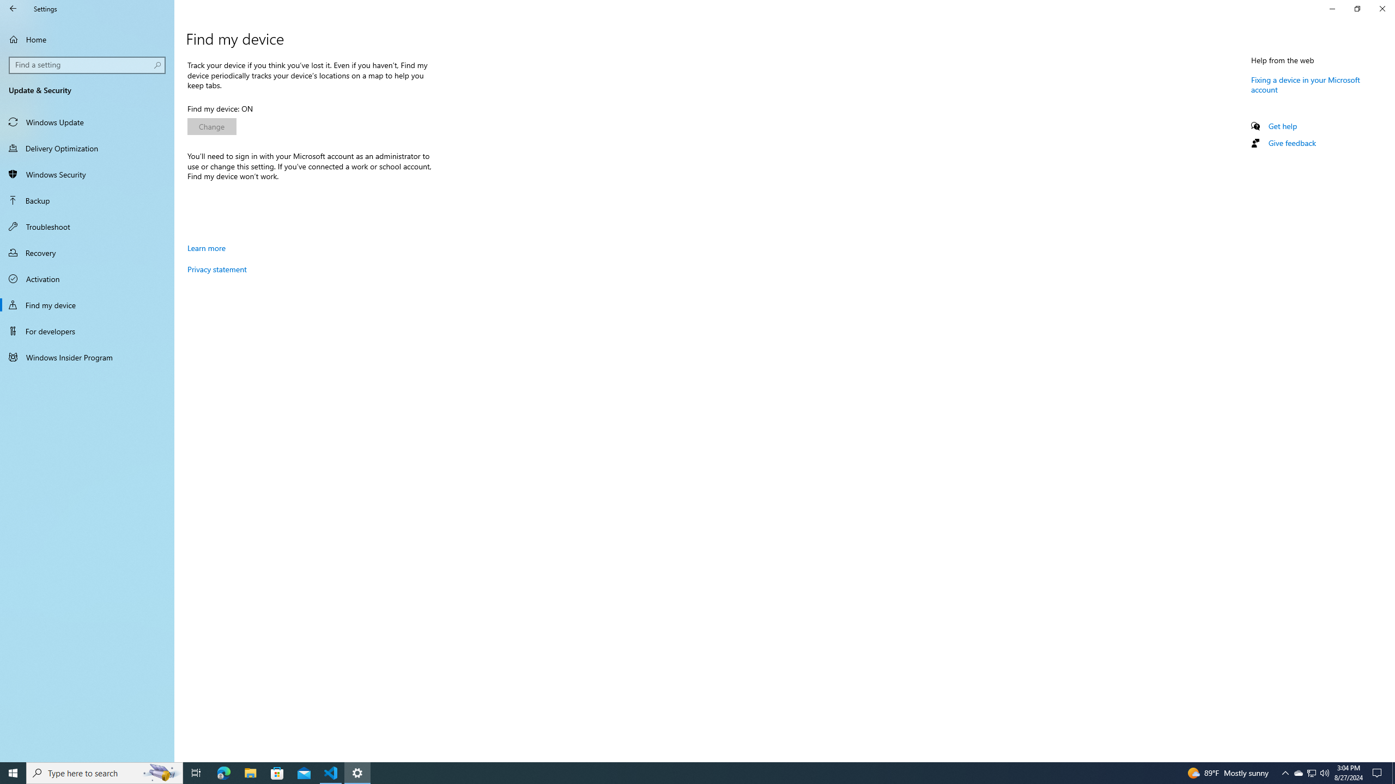 This screenshot has height=784, width=1395. What do you see at coordinates (1283, 125) in the screenshot?
I see `Get help` at bounding box center [1283, 125].